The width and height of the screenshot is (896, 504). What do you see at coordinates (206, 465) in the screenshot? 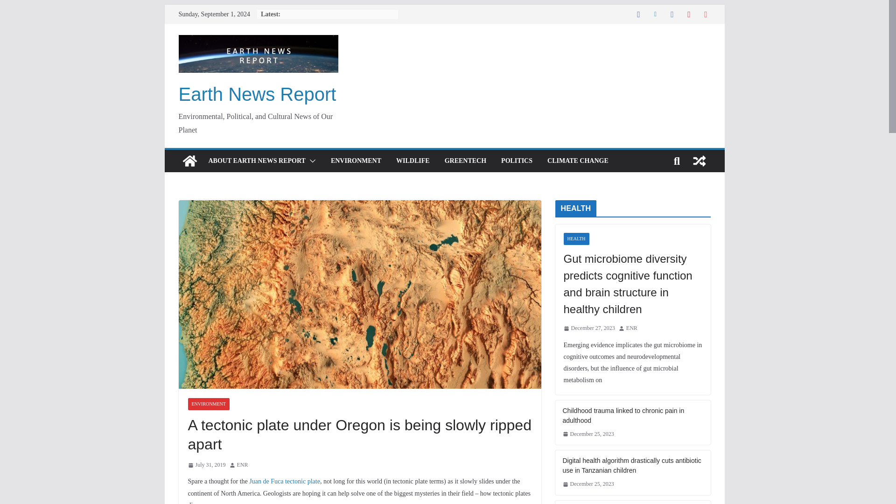
I see `July 31, 2019` at bounding box center [206, 465].